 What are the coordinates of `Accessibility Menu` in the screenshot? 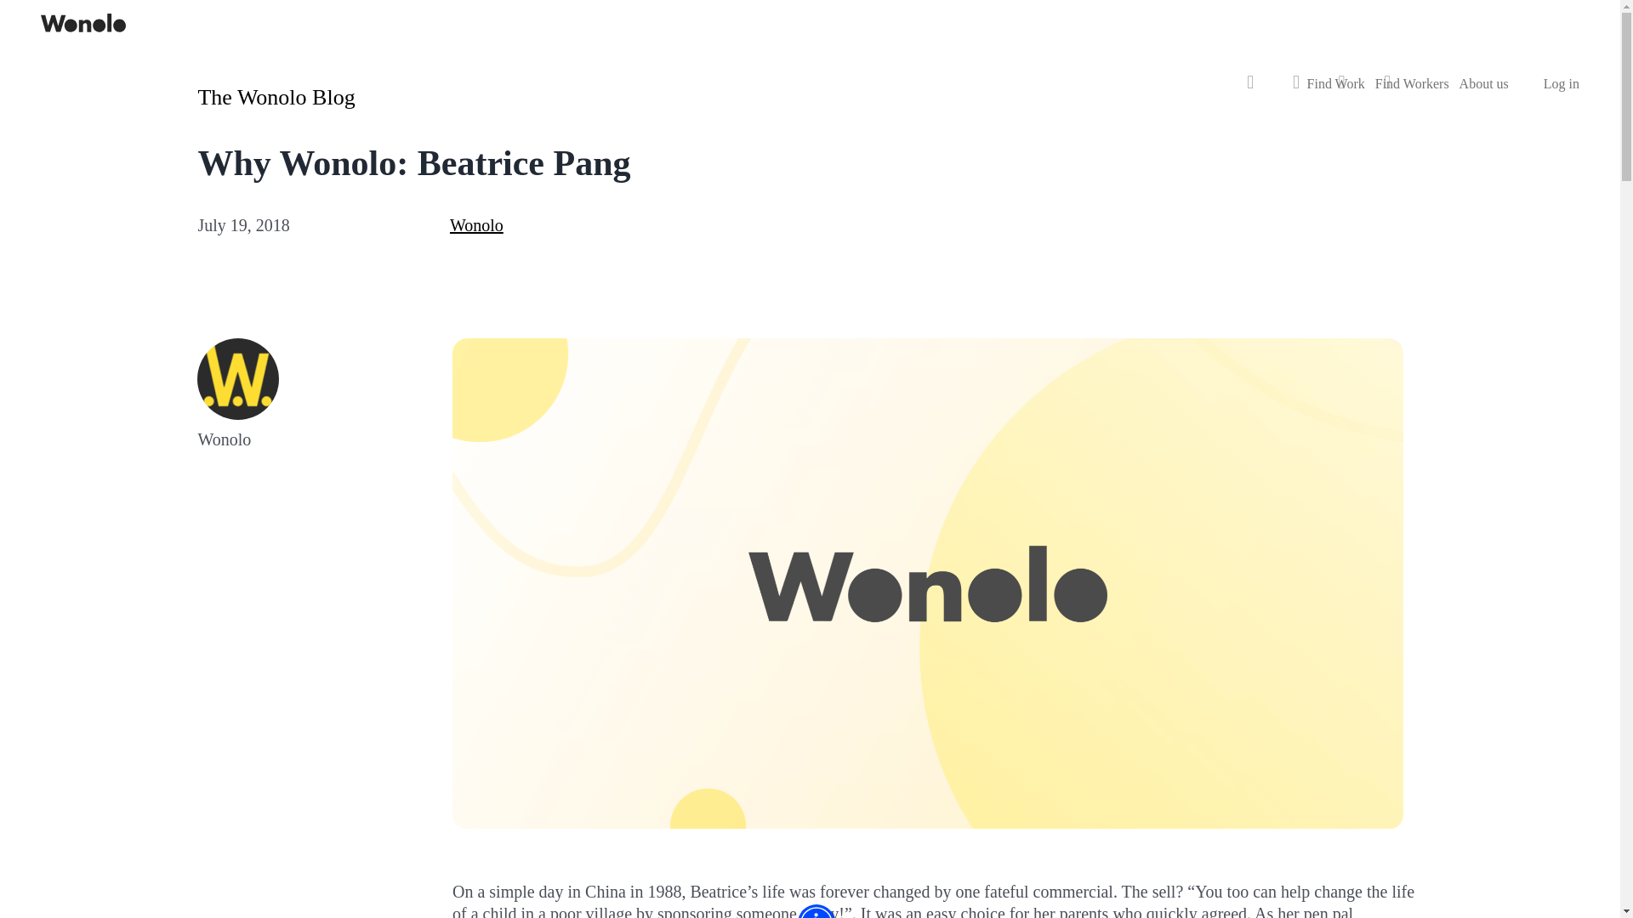 It's located at (816, 911).